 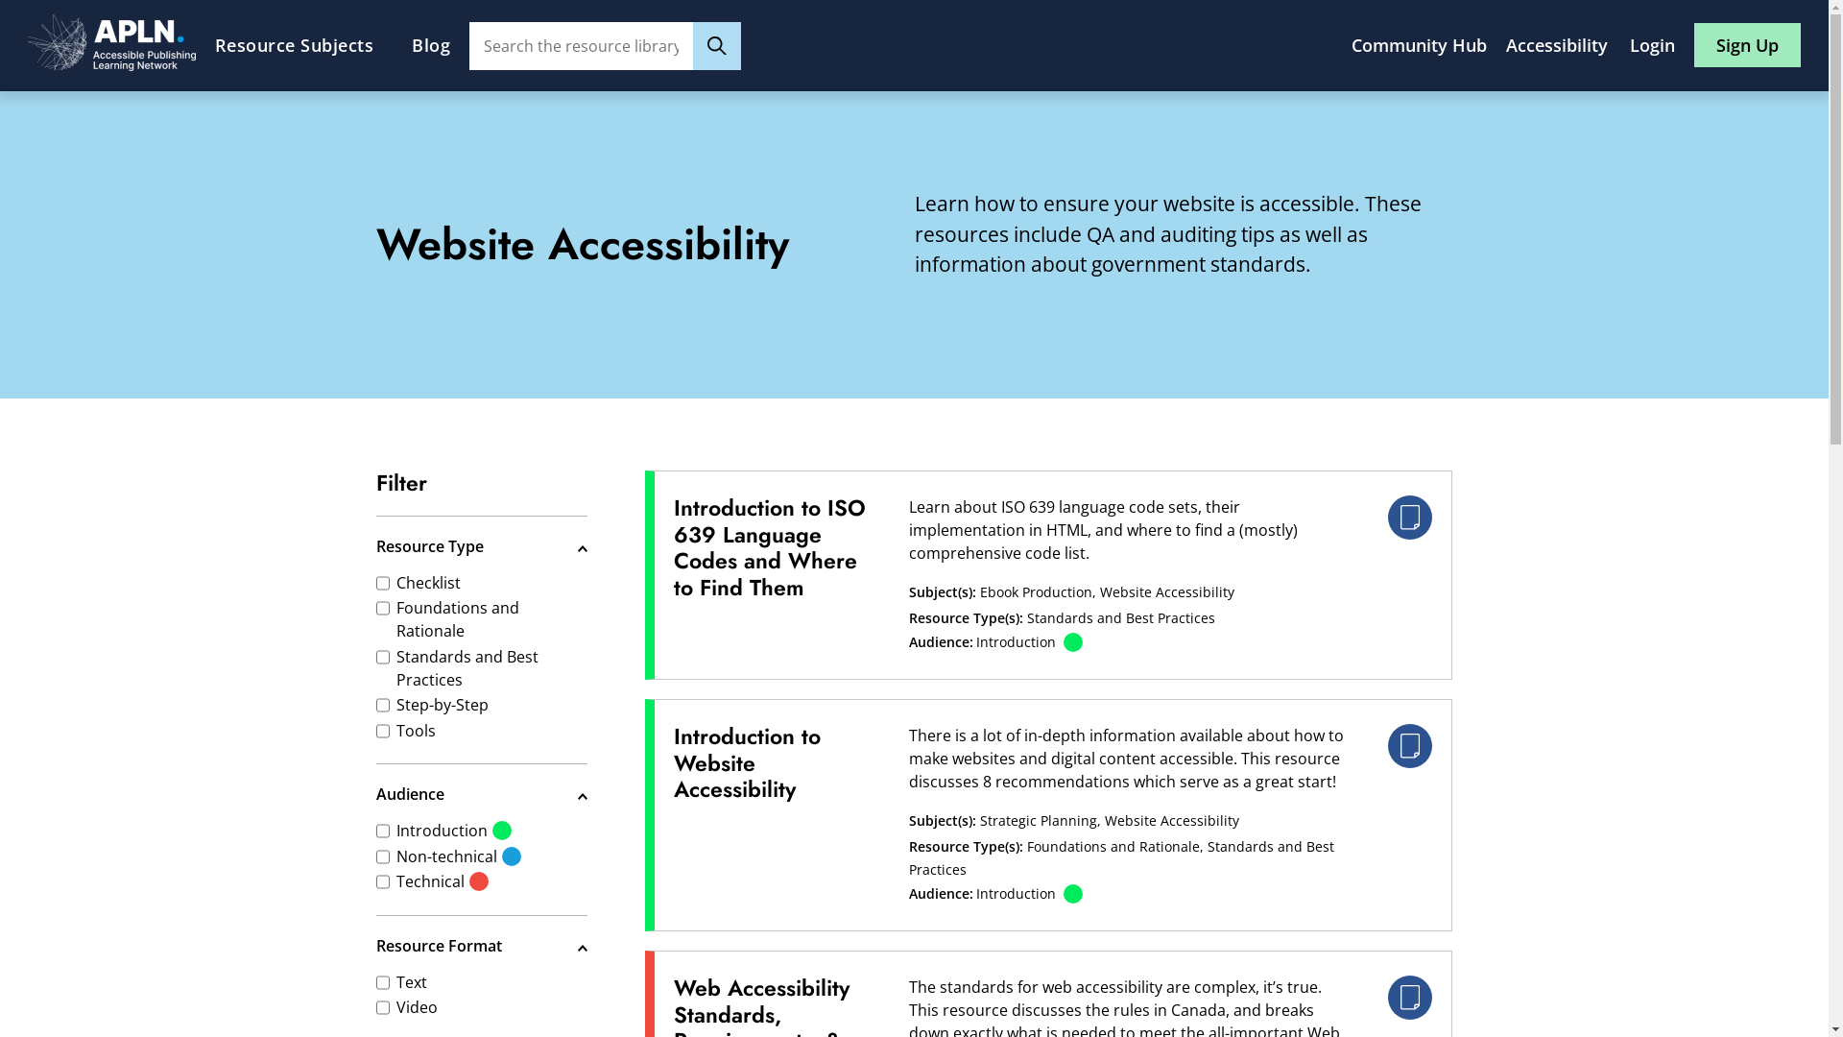 What do you see at coordinates (482, 543) in the screenshot?
I see `Resource Type` at bounding box center [482, 543].